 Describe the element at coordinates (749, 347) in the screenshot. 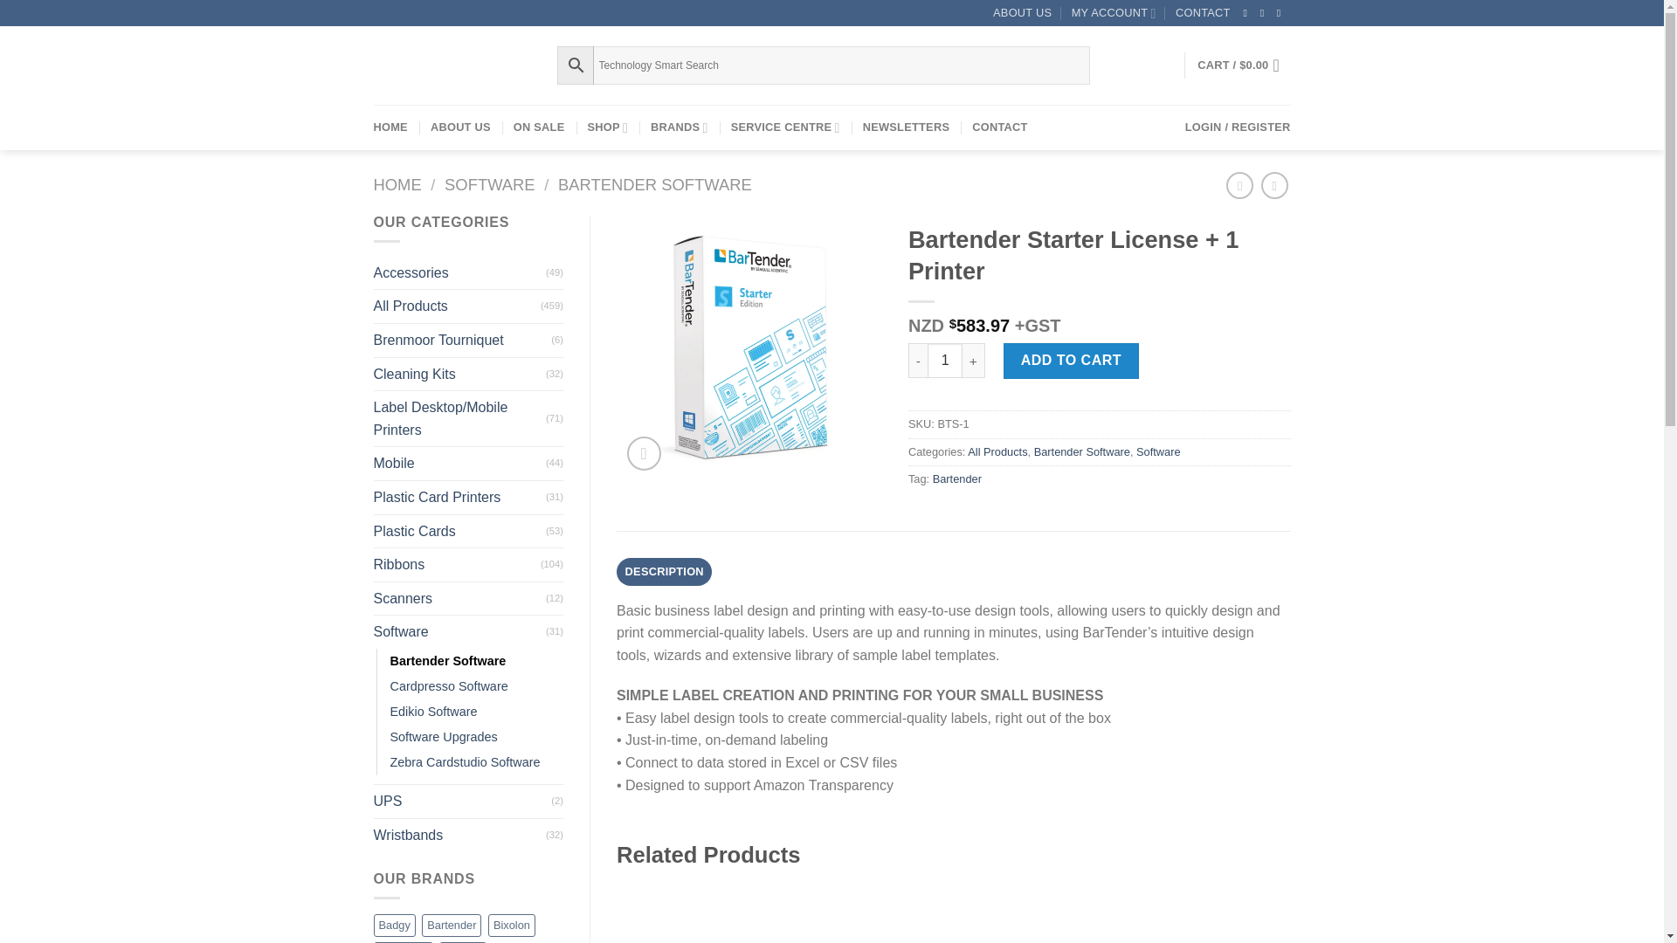

I see `bartender-starter` at that location.